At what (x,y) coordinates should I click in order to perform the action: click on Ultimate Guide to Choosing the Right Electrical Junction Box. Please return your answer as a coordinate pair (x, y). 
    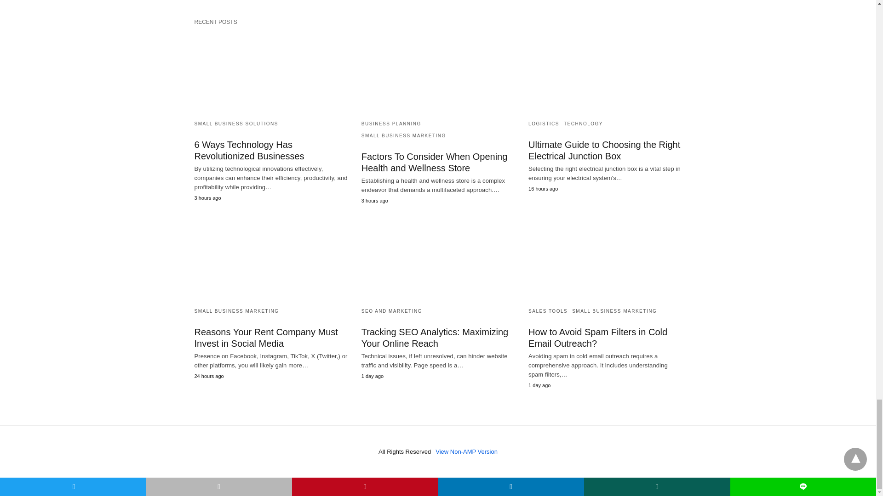
    Looking at the image, I should click on (605, 72).